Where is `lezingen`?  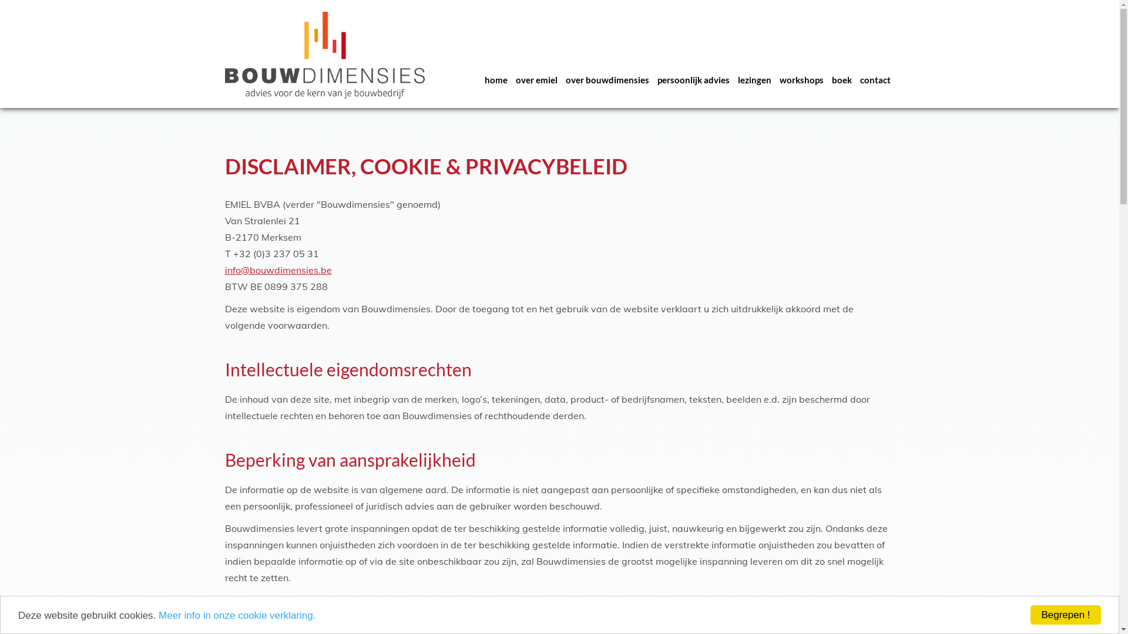 lezingen is located at coordinates (754, 79).